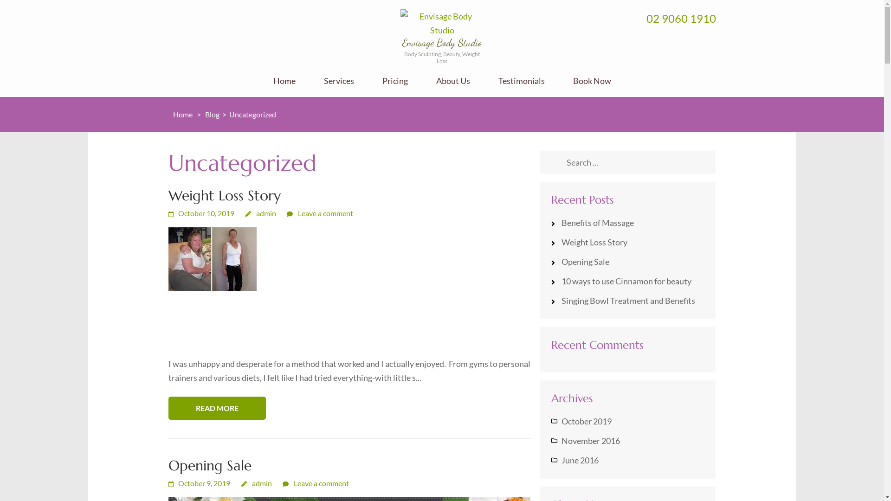 This screenshot has height=501, width=891. I want to click on Book Now, so click(592, 86).